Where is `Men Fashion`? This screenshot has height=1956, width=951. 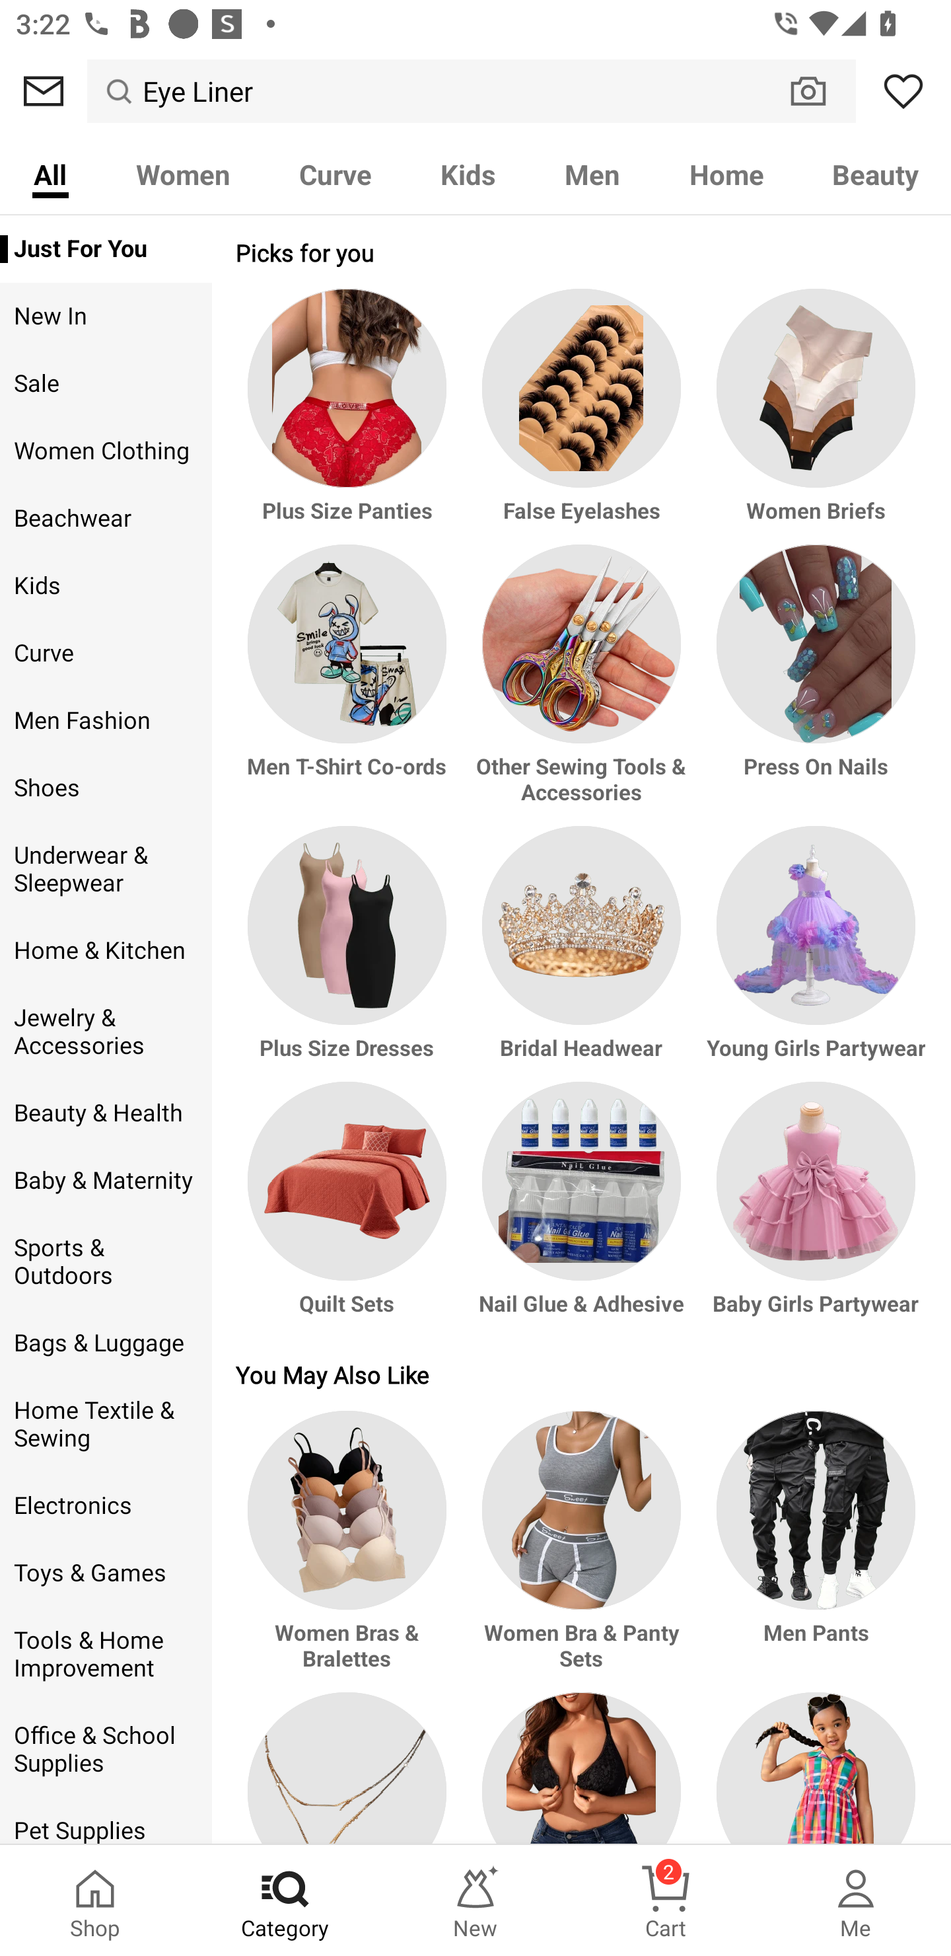
Men Fashion is located at coordinates (106, 720).